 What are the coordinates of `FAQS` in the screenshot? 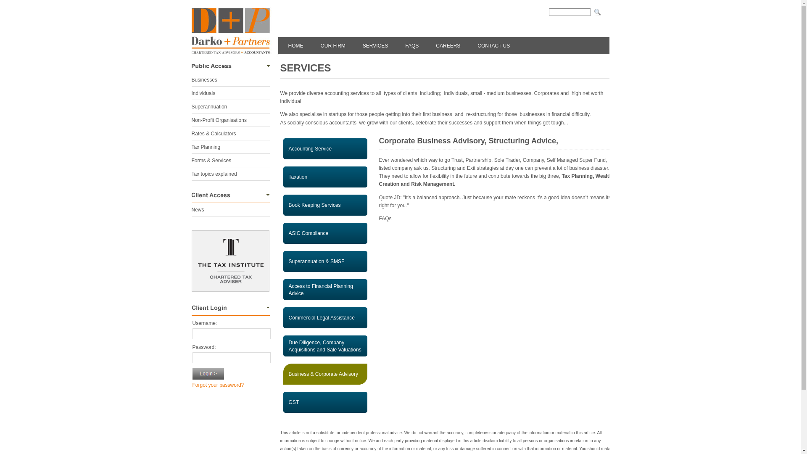 It's located at (412, 46).